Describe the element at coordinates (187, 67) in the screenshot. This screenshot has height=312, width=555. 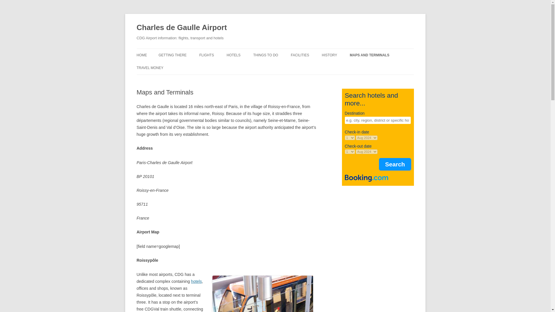
I see `AIRPORT PARKING` at that location.